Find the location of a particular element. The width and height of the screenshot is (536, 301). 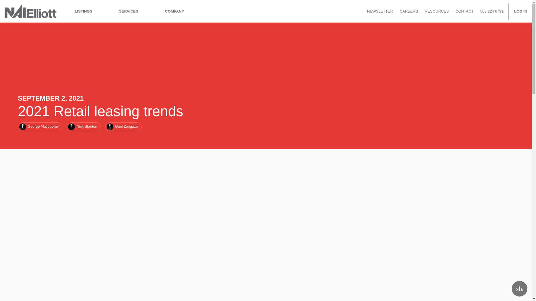

NEWSLETTER is located at coordinates (380, 11).